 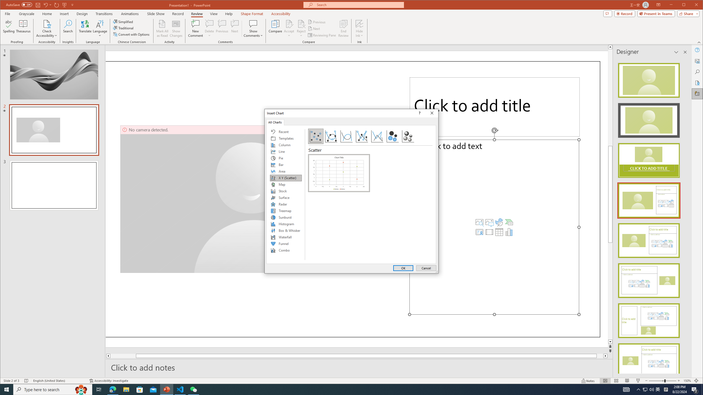 What do you see at coordinates (140, 390) in the screenshot?
I see `Microsoft Store` at bounding box center [140, 390].